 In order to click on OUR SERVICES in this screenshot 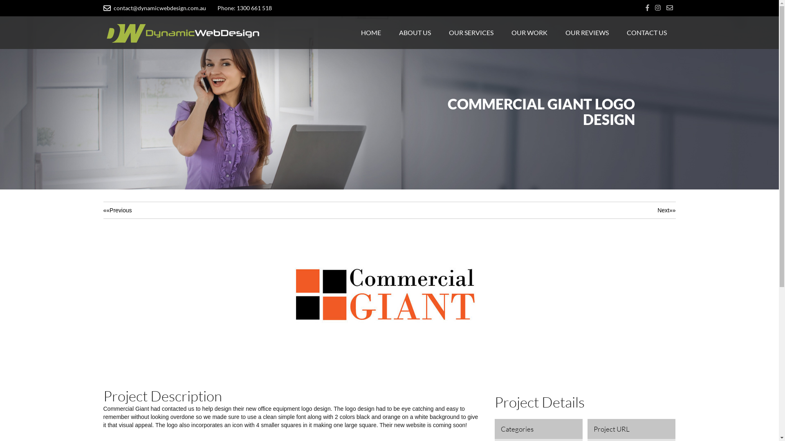, I will do `click(471, 33)`.